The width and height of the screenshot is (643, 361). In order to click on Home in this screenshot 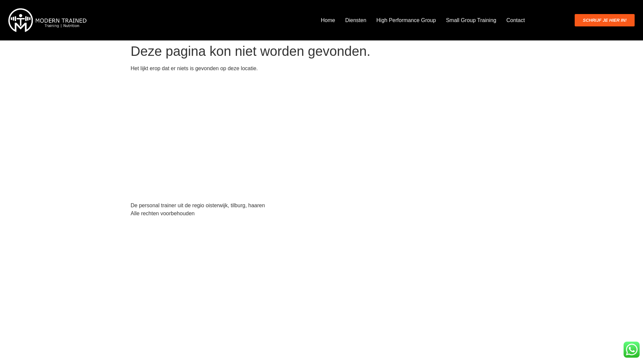, I will do `click(328, 20)`.